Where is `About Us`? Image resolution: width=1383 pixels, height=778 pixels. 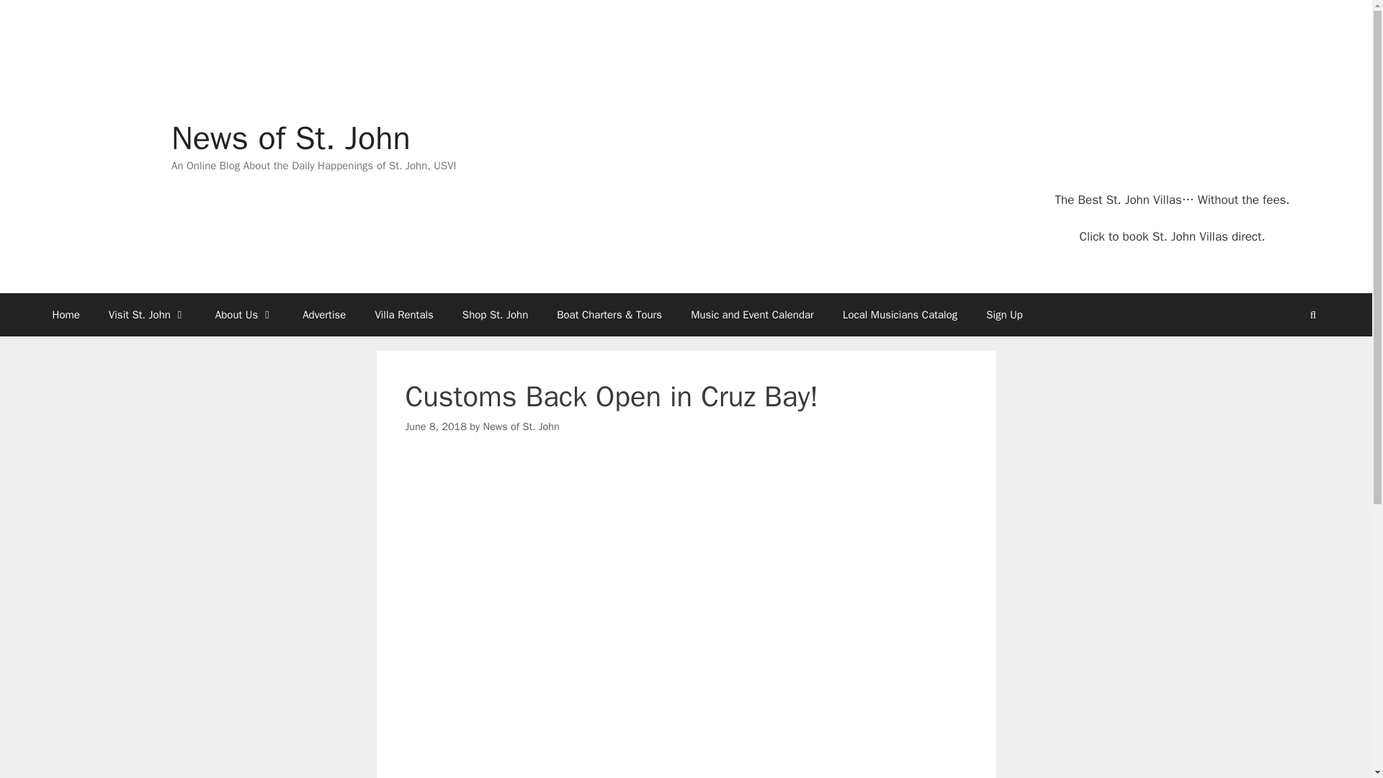 About Us is located at coordinates (243, 314).